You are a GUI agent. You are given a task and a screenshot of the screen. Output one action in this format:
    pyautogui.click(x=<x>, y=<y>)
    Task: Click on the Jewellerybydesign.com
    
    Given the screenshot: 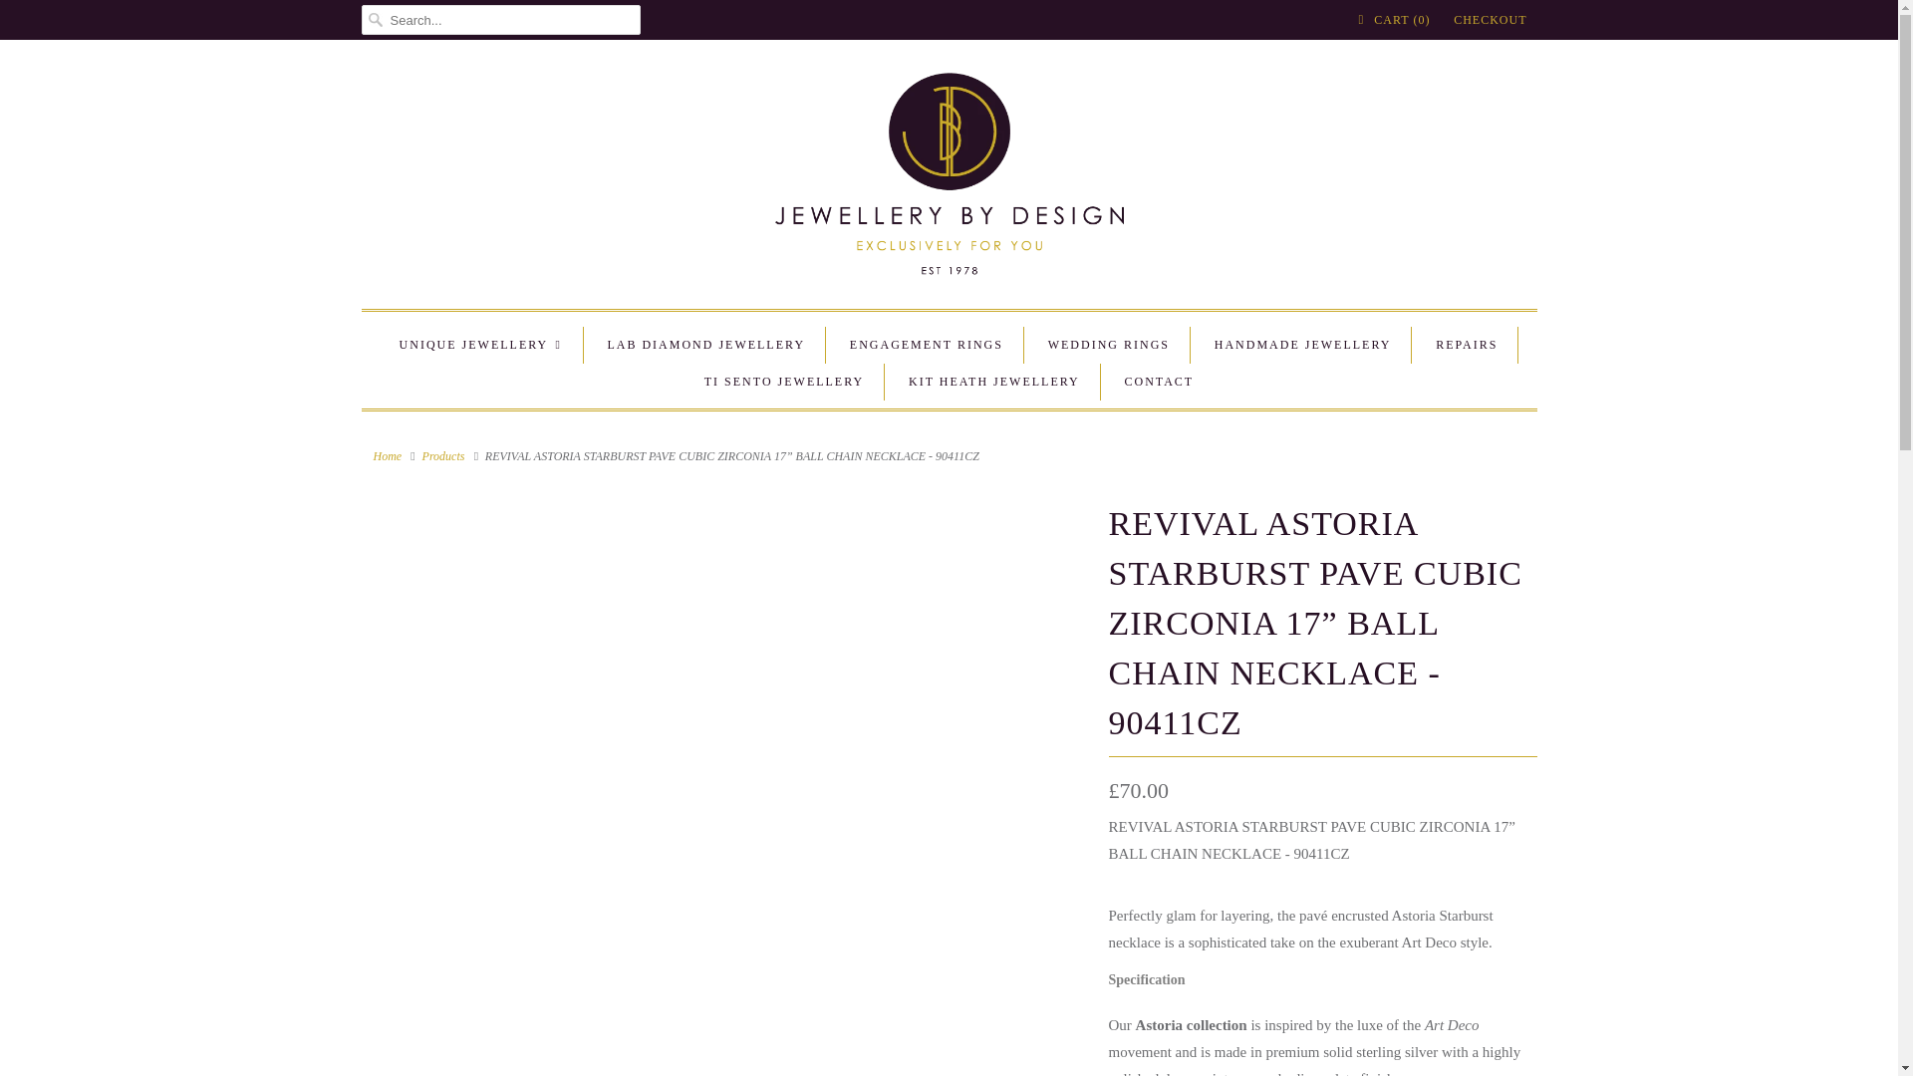 What is the action you would take?
    pyautogui.click(x=387, y=456)
    